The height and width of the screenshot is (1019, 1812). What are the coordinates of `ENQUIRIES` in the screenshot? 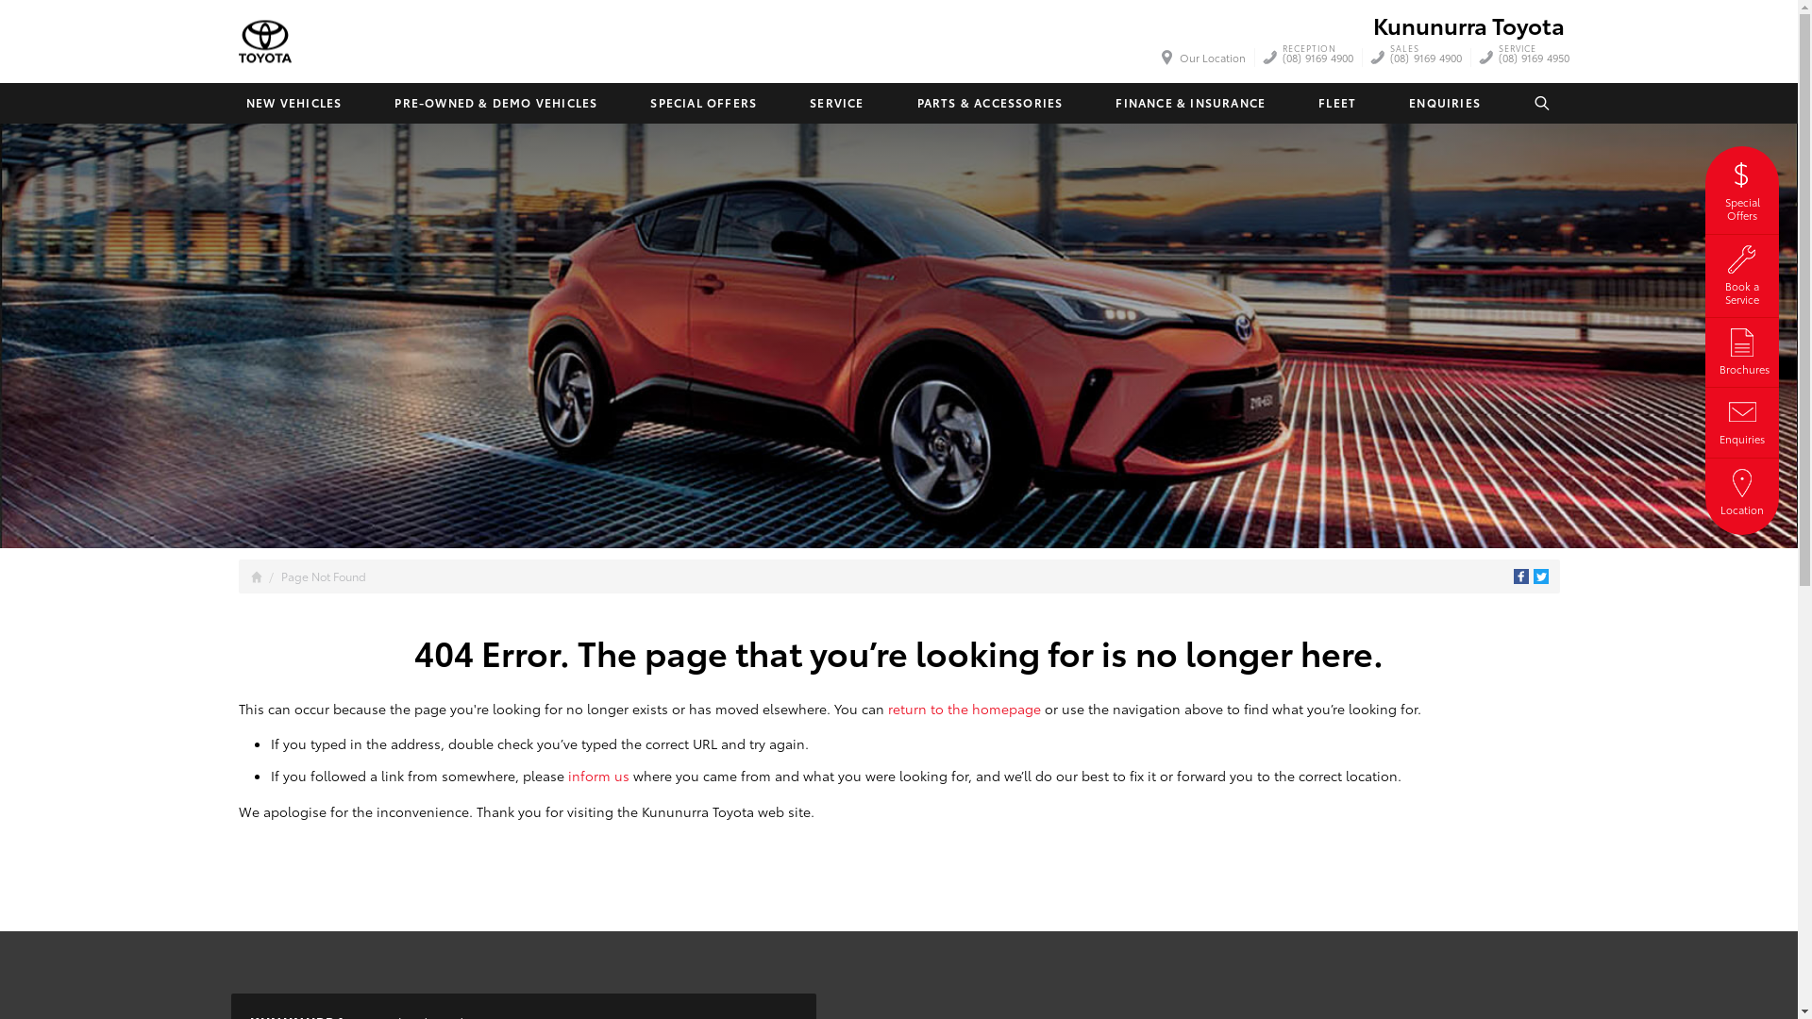 It's located at (1445, 104).